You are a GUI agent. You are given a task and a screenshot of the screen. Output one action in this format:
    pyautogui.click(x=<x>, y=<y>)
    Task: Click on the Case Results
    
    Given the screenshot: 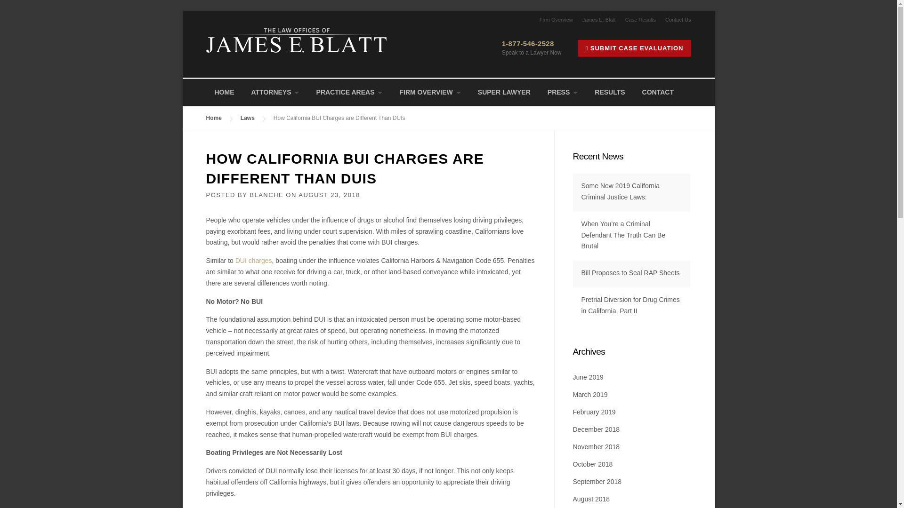 What is the action you would take?
    pyautogui.click(x=636, y=19)
    